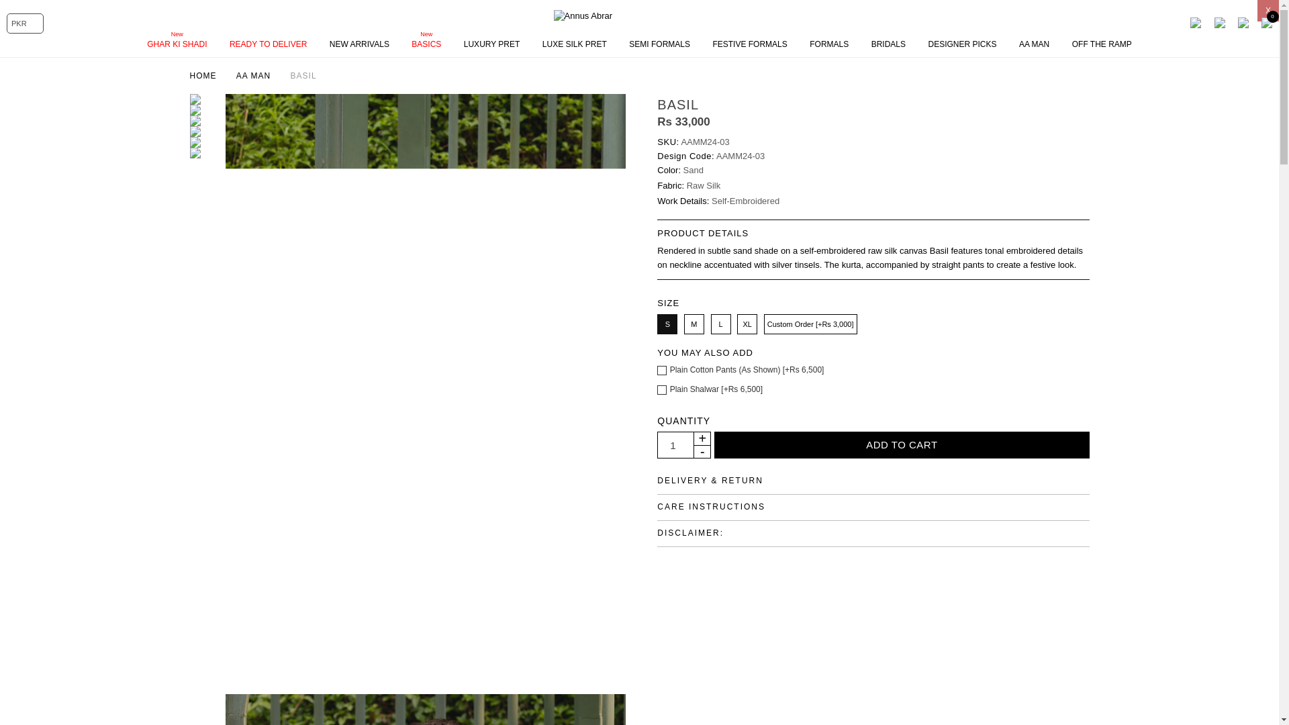 This screenshot has width=1289, height=725. What do you see at coordinates (829, 44) in the screenshot?
I see `FORMALS` at bounding box center [829, 44].